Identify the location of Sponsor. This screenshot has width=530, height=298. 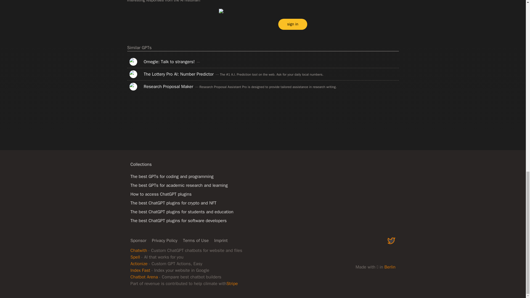
(138, 241).